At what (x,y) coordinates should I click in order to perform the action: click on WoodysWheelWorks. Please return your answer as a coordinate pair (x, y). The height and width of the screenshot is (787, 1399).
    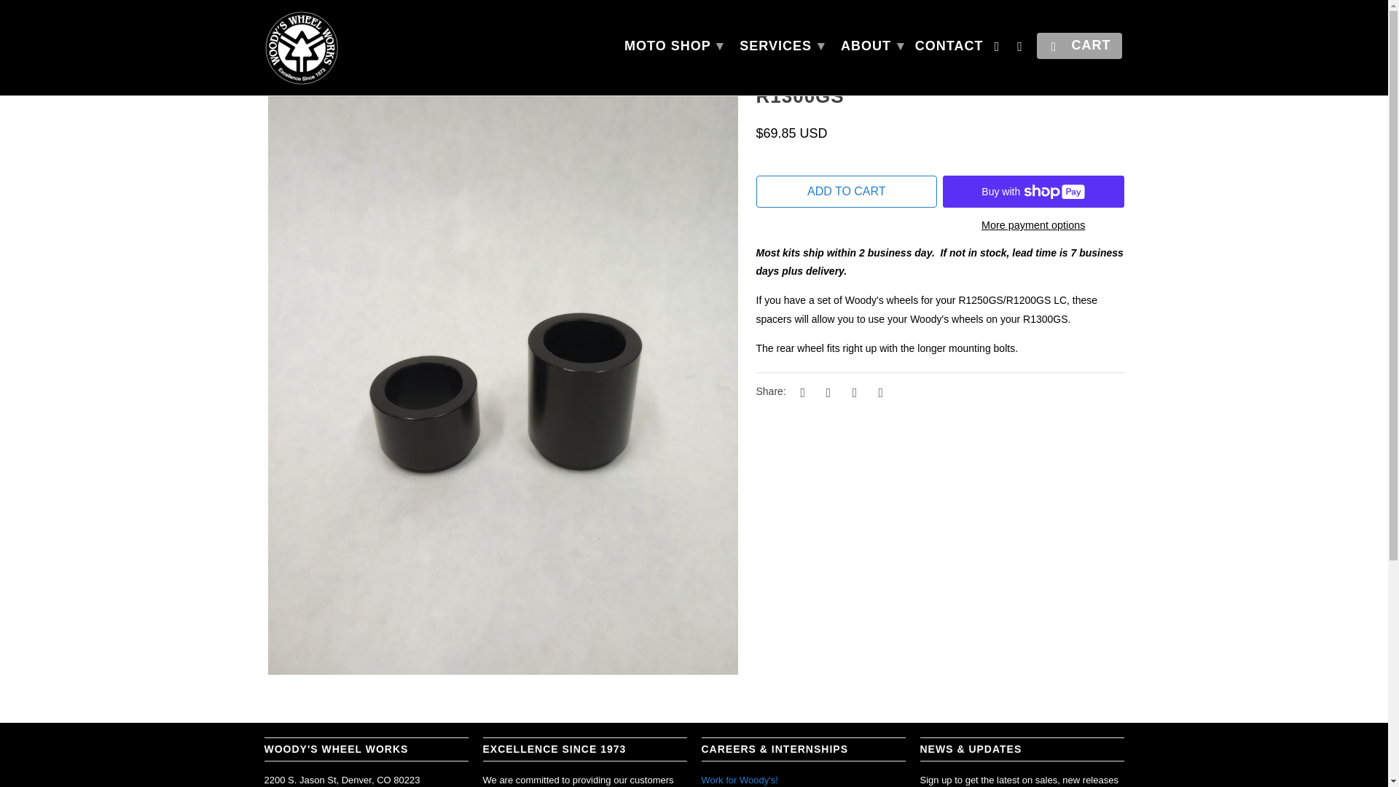
    Looking at the image, I should click on (366, 47).